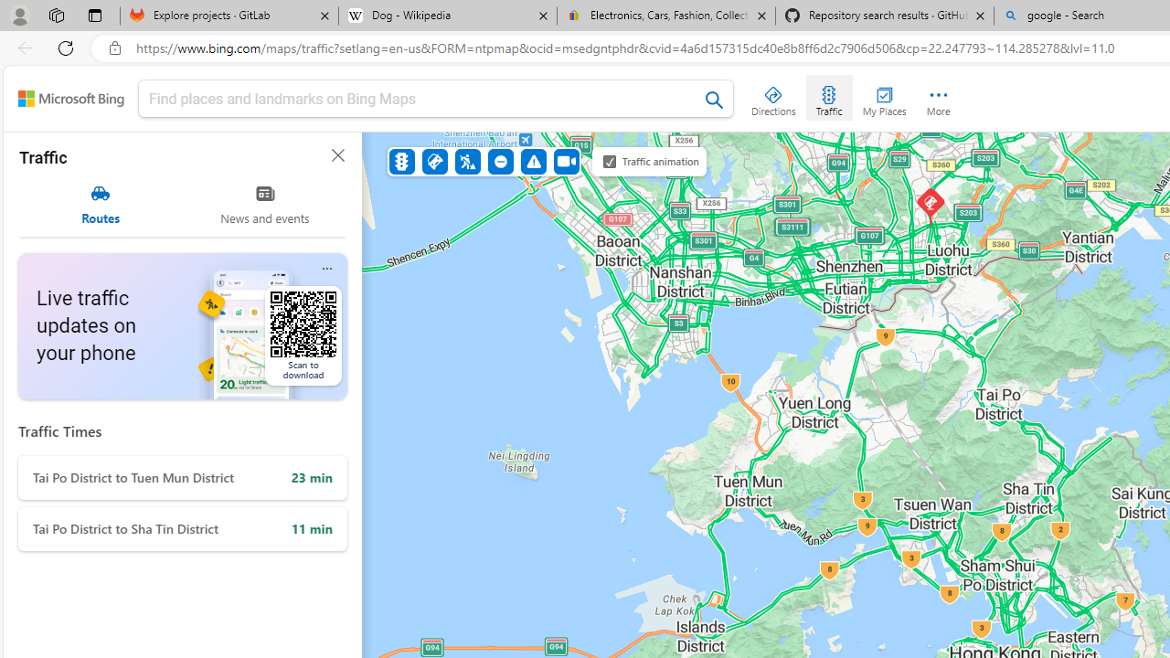 This screenshot has height=658, width=1170. I want to click on Class: inputbox, so click(436, 102).